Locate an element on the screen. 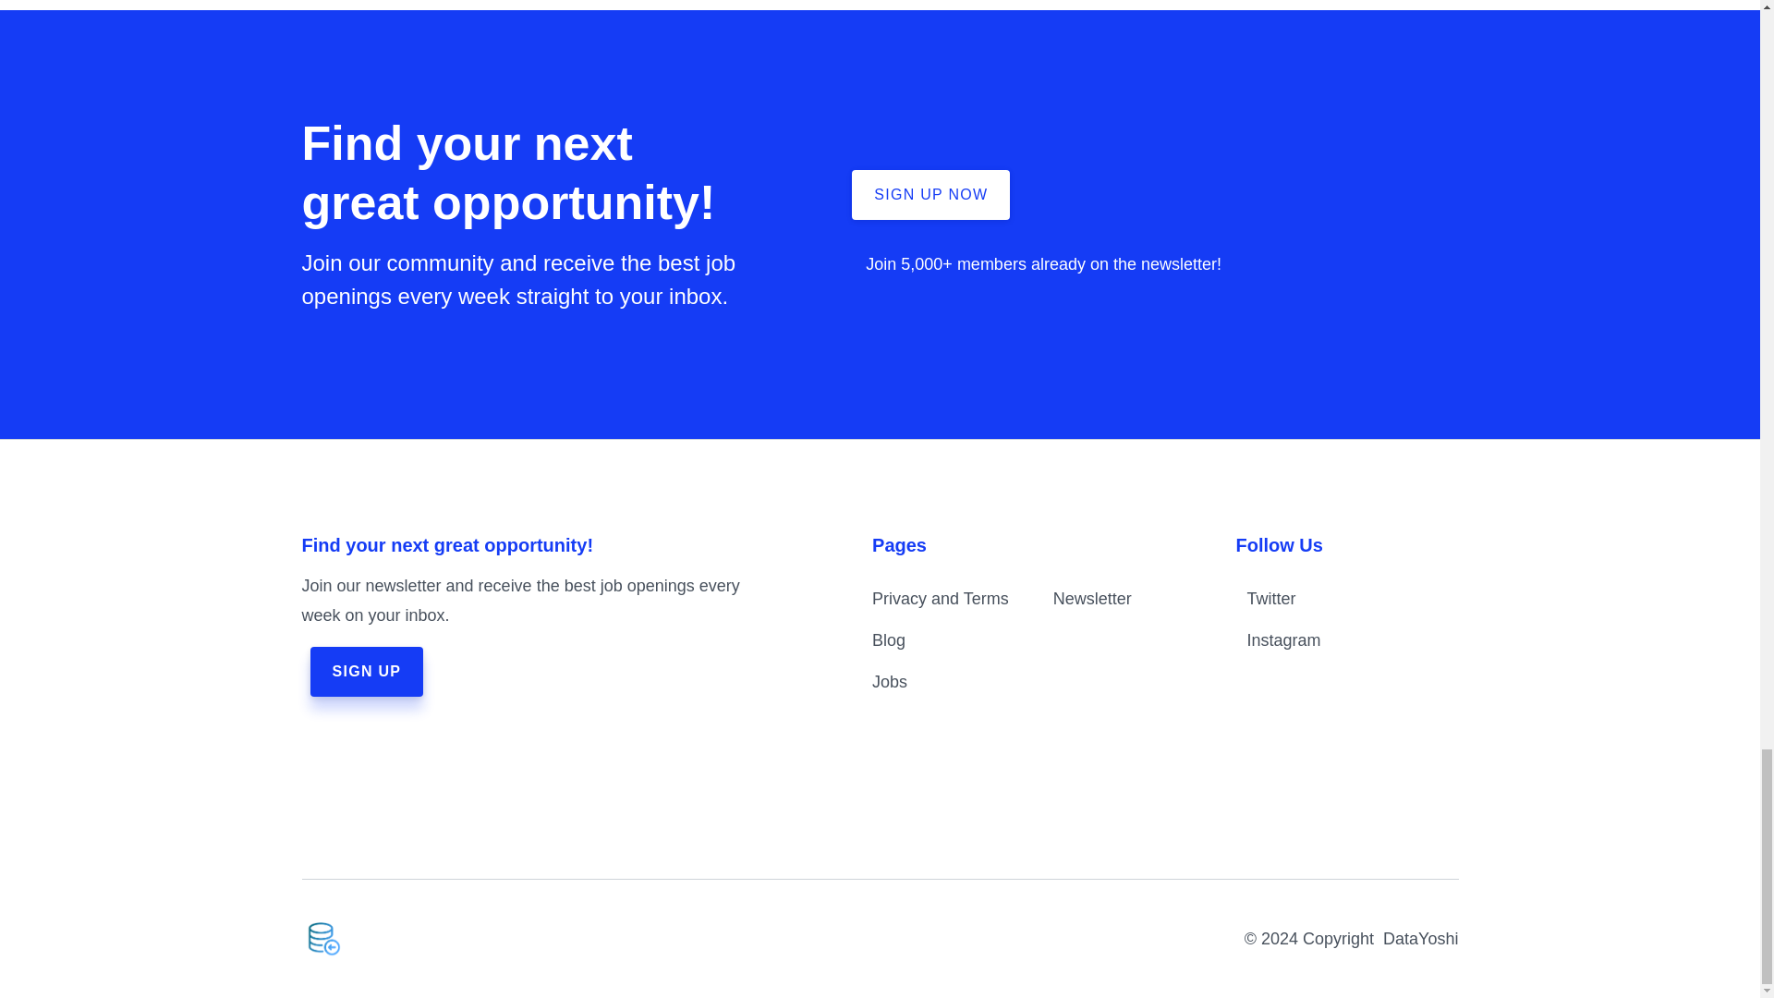 The width and height of the screenshot is (1774, 998). Twitter is located at coordinates (1324, 599).